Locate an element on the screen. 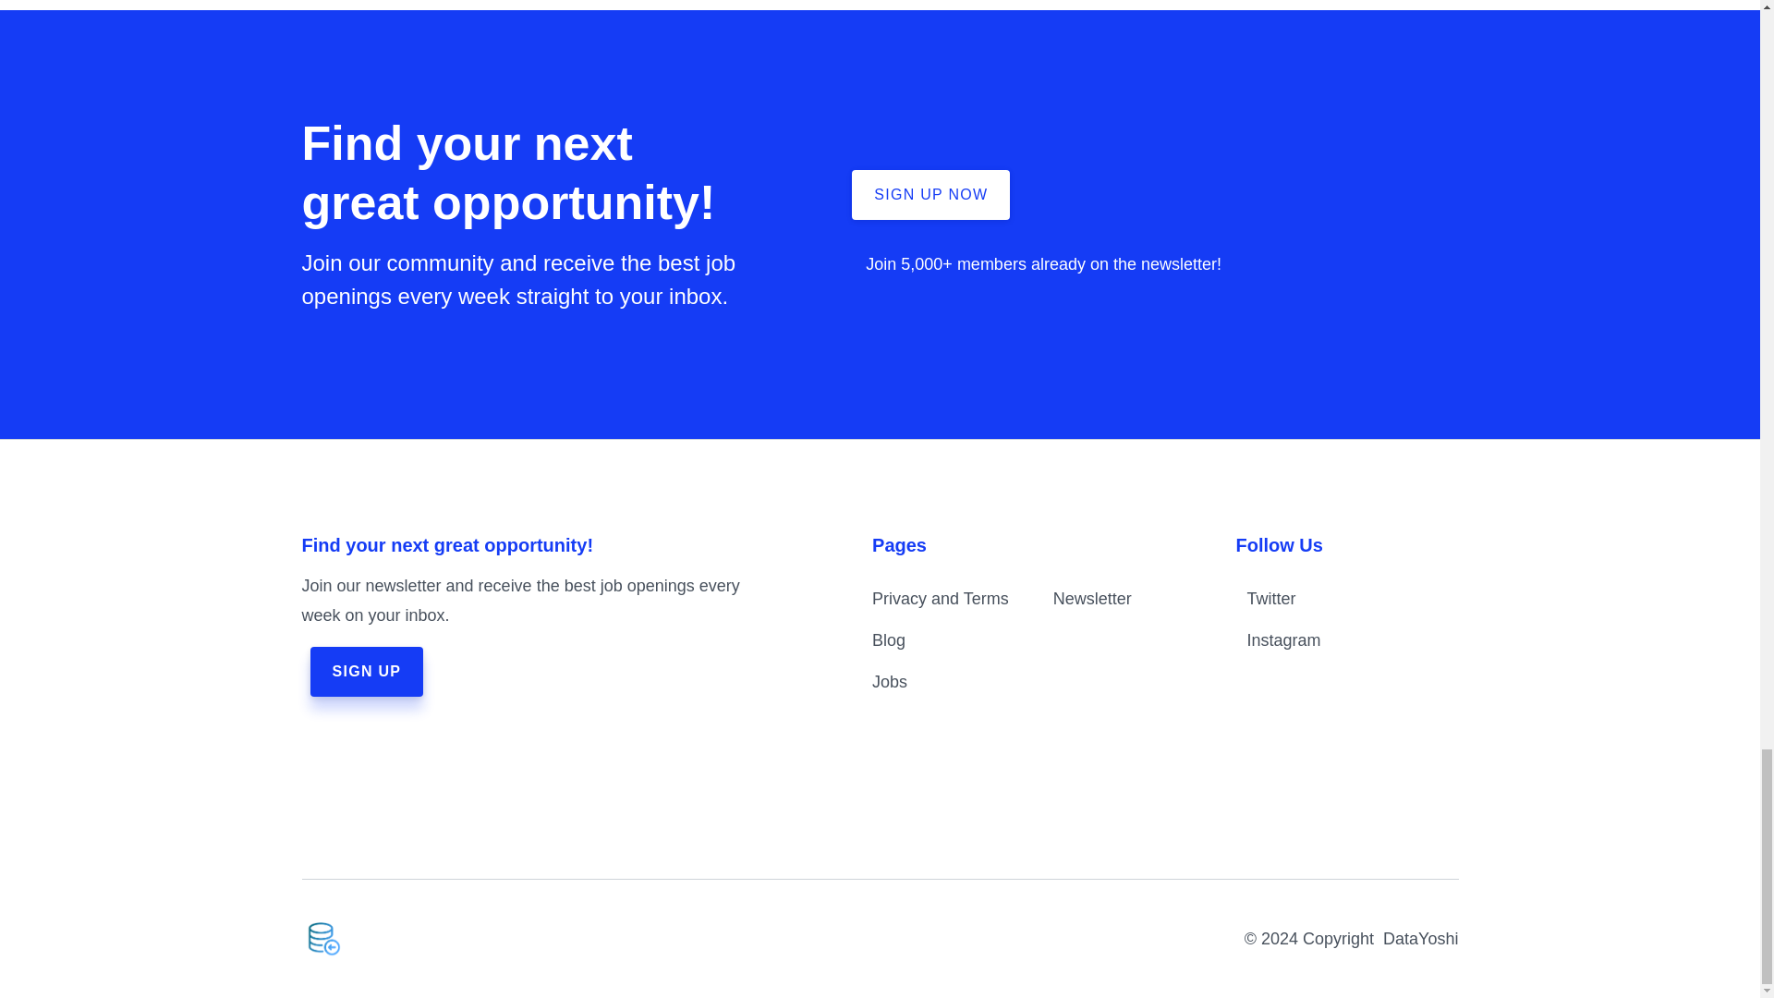 The width and height of the screenshot is (1774, 998). Twitter is located at coordinates (1324, 599).